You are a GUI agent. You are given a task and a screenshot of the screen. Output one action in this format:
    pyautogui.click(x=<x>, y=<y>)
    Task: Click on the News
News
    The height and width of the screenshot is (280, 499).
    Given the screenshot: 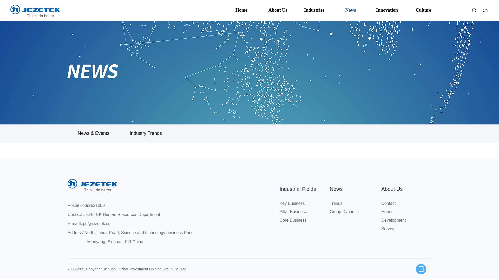 What is the action you would take?
    pyautogui.click(x=351, y=10)
    